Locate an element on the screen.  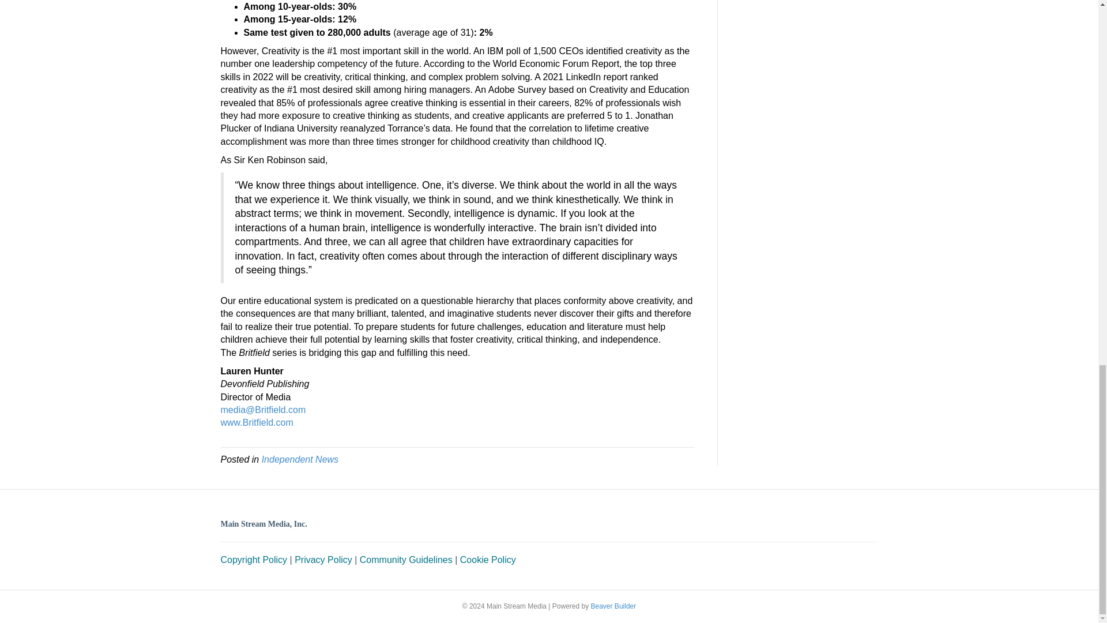
www.Britfield.com is located at coordinates (257, 422).